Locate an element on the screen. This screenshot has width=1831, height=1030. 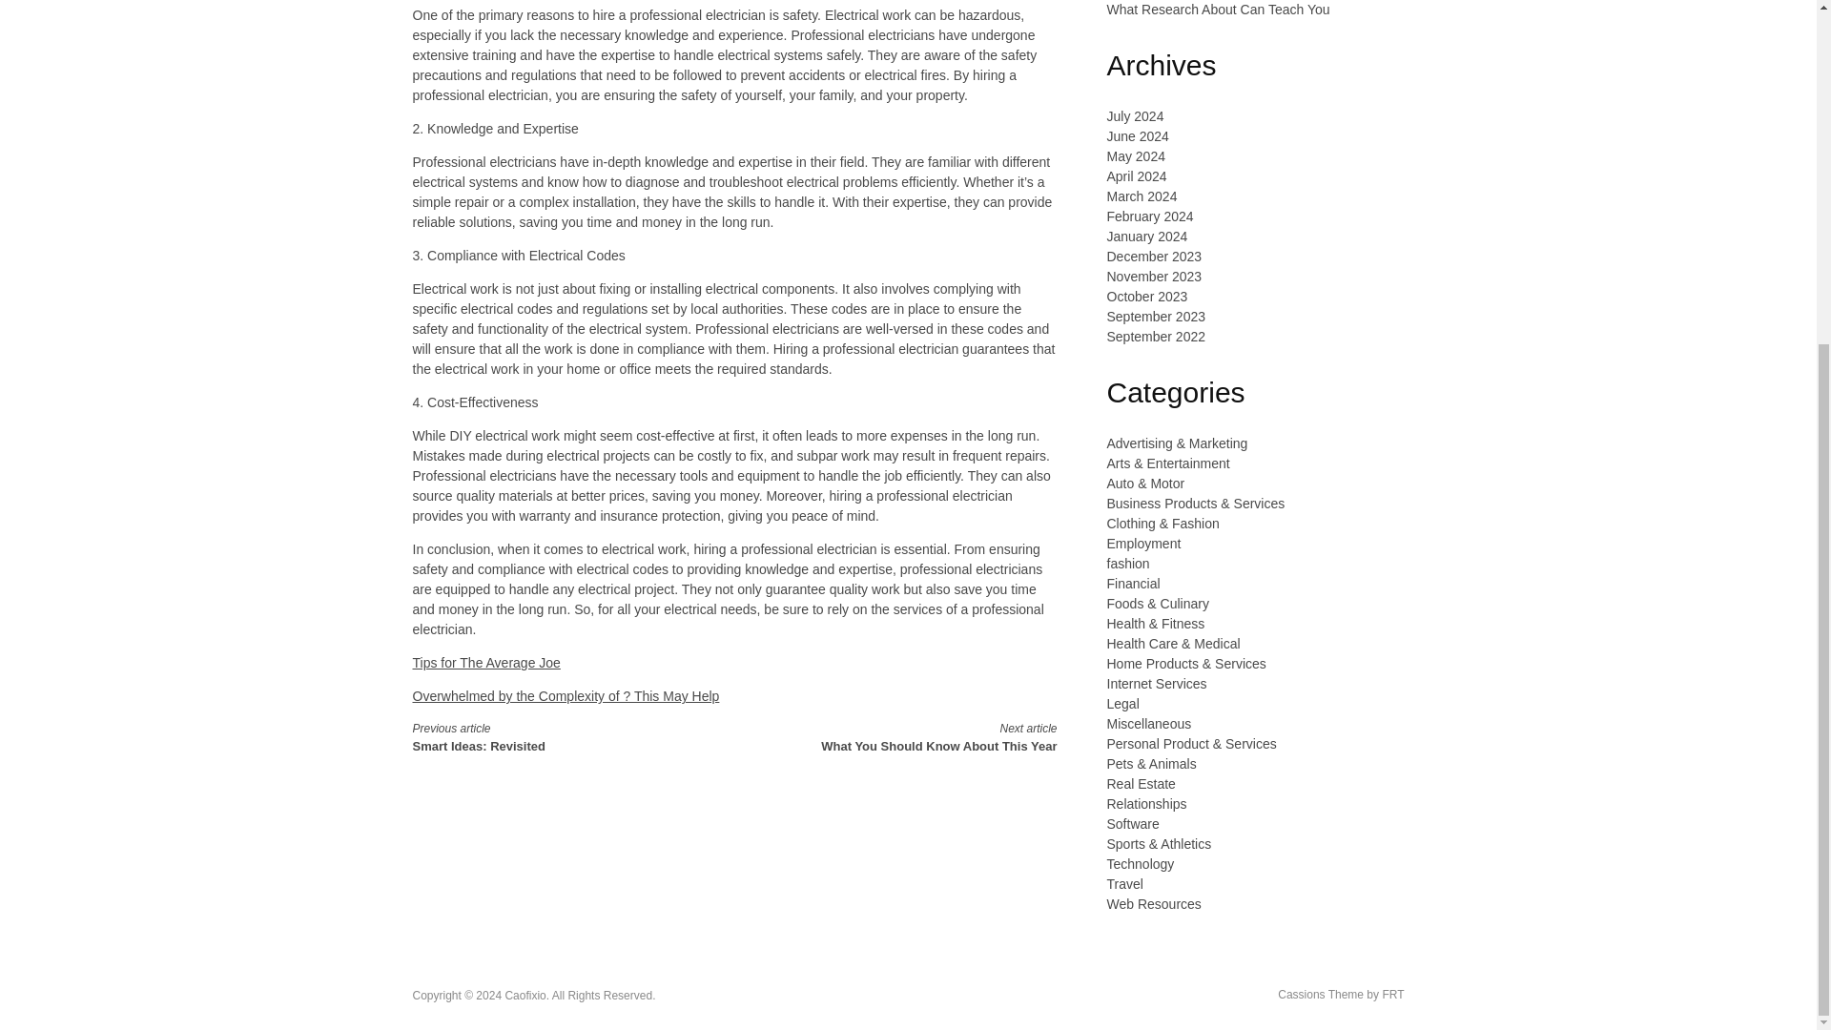
December 2023 is located at coordinates (1153, 256).